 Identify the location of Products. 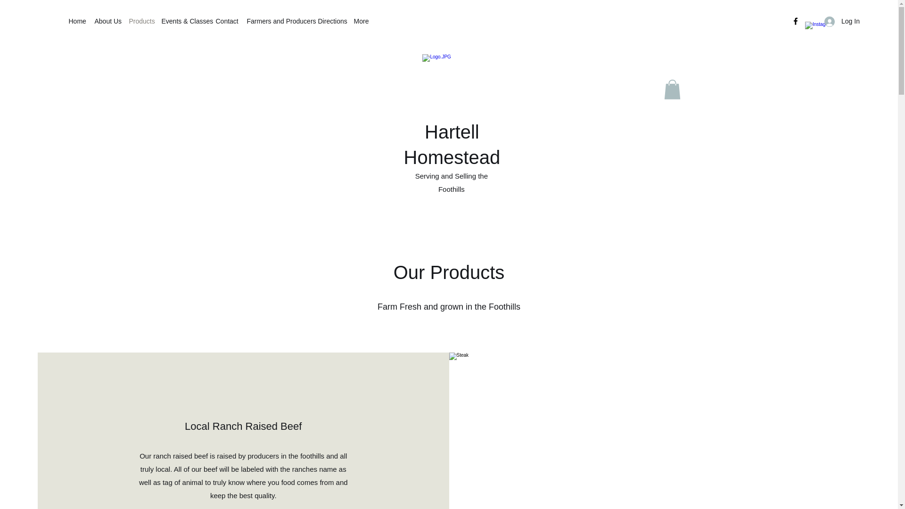
(140, 21).